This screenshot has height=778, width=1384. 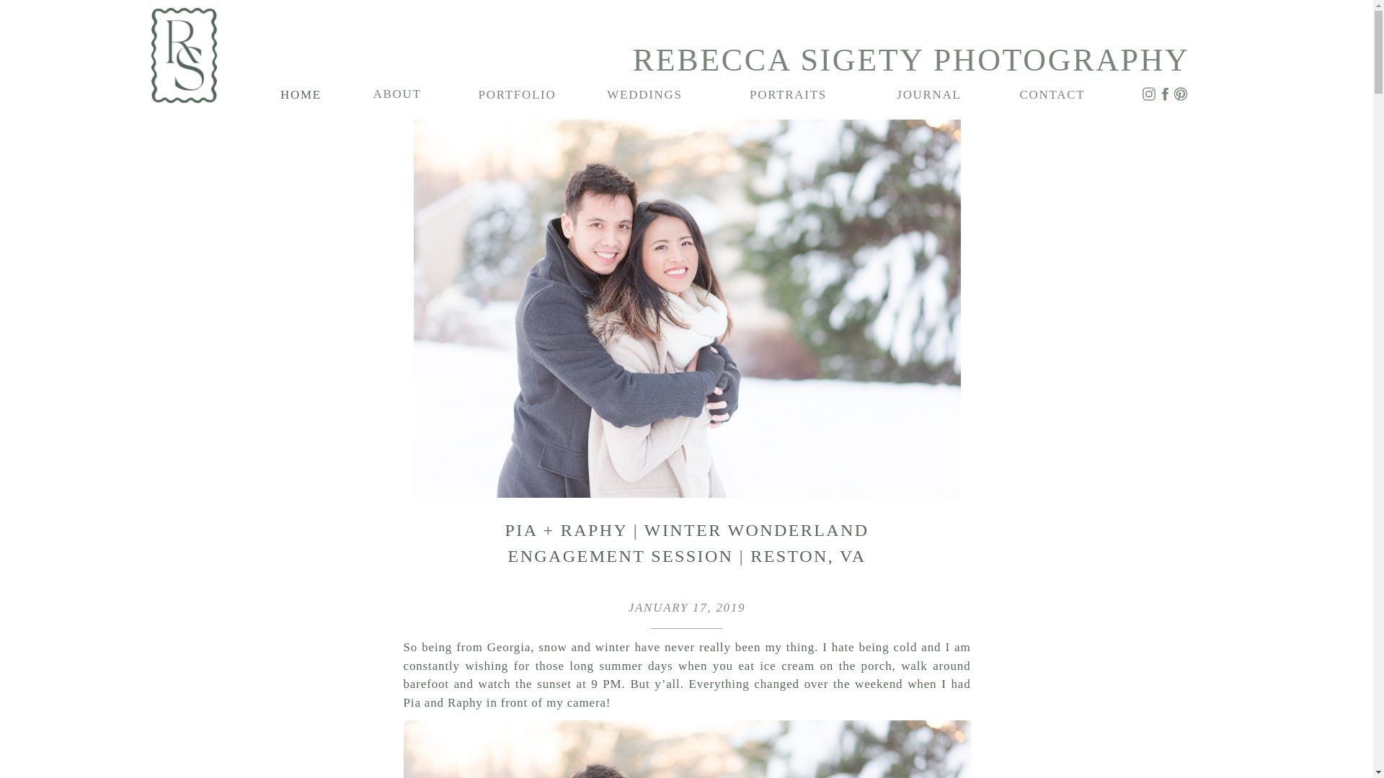 What do you see at coordinates (789, 92) in the screenshot?
I see `PORTRAITS` at bounding box center [789, 92].